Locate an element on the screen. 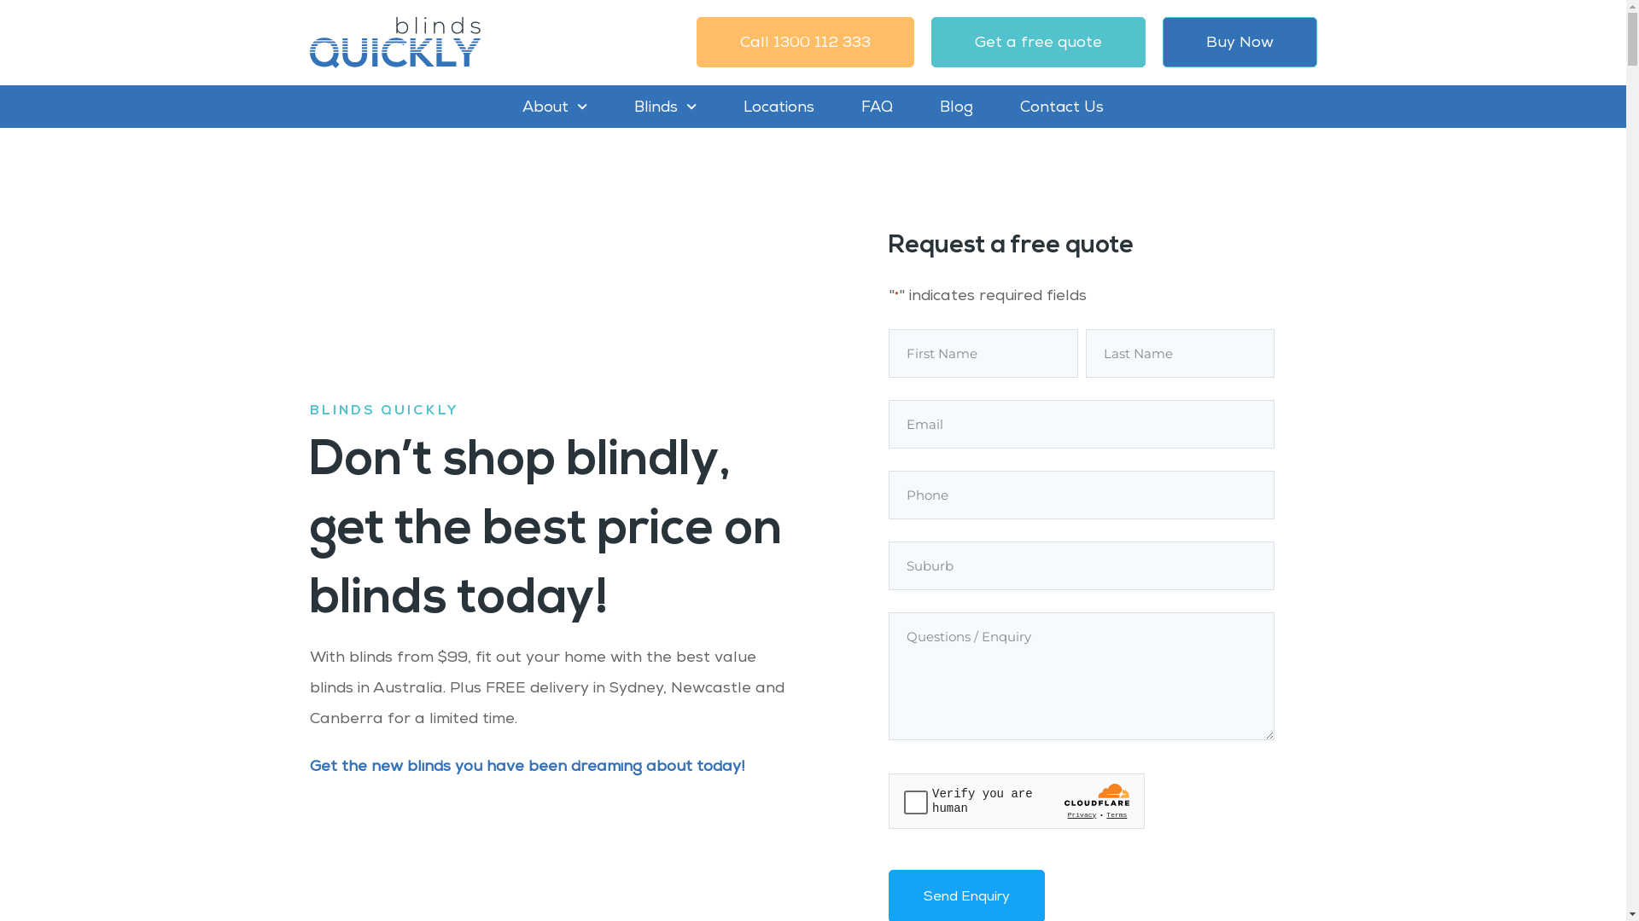 The image size is (1639, 921). About is located at coordinates (555, 107).